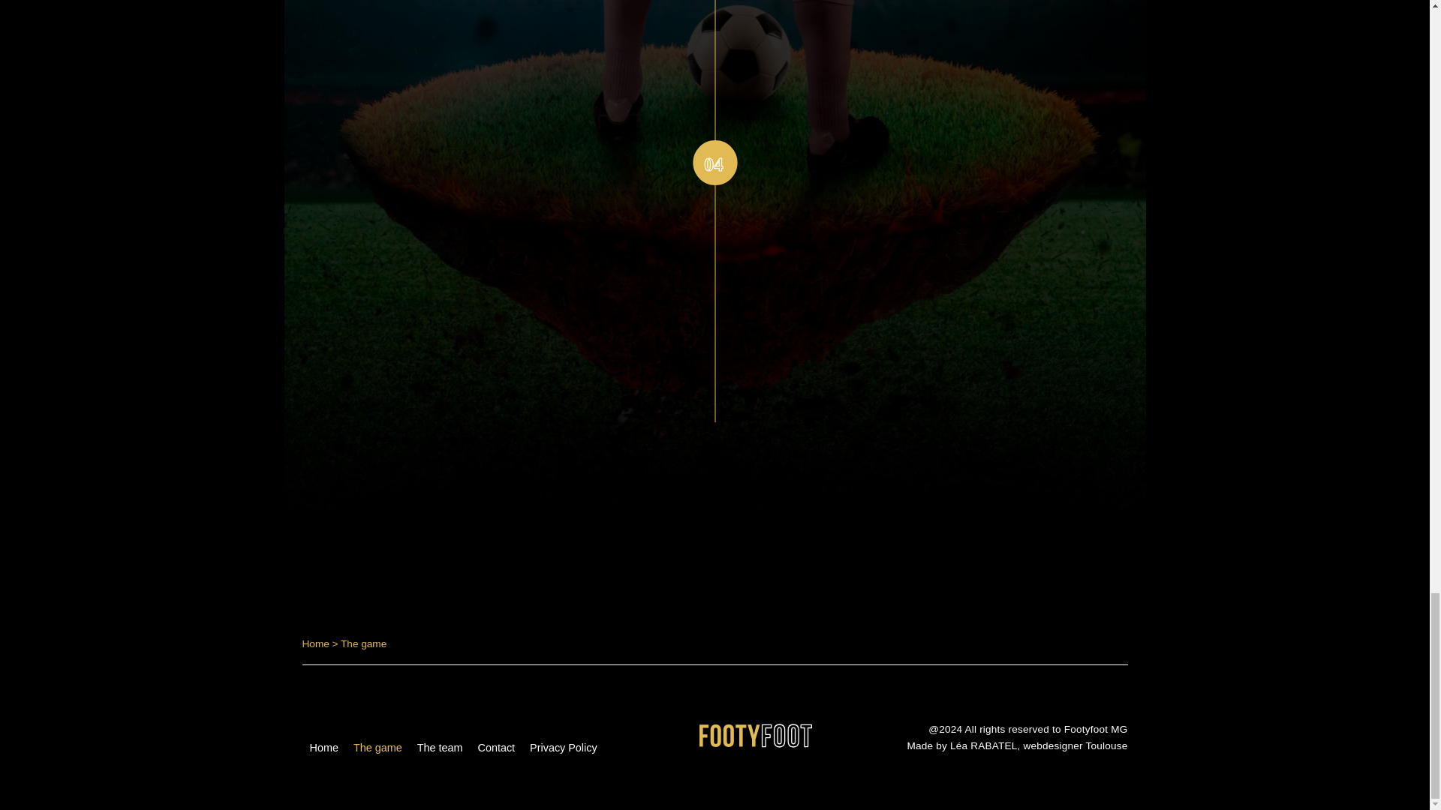  What do you see at coordinates (1075, 745) in the screenshot?
I see `webdesigner Toulouse` at bounding box center [1075, 745].